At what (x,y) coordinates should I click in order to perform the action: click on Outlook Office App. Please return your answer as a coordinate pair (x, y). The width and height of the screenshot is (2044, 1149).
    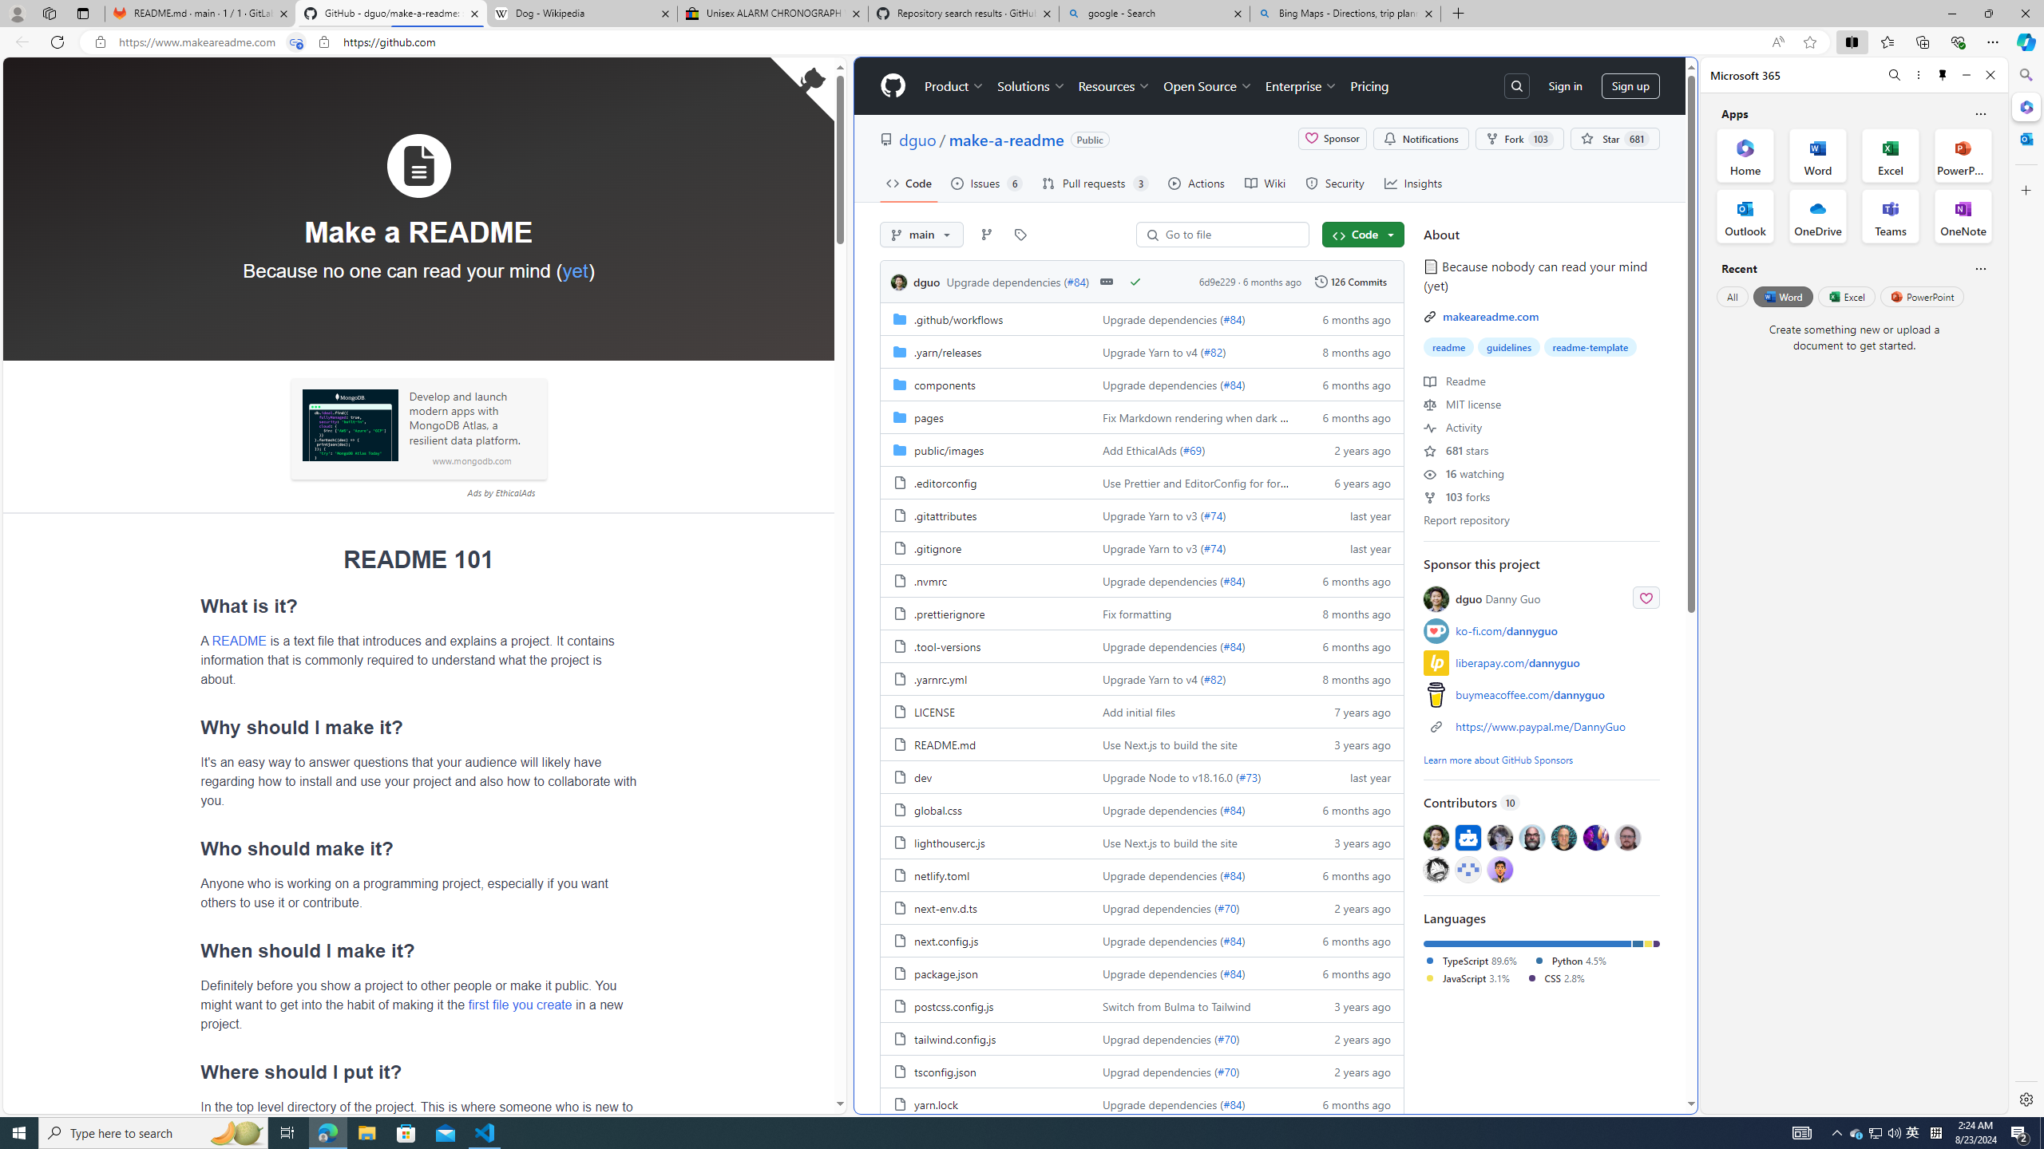
    Looking at the image, I should click on (1745, 216).